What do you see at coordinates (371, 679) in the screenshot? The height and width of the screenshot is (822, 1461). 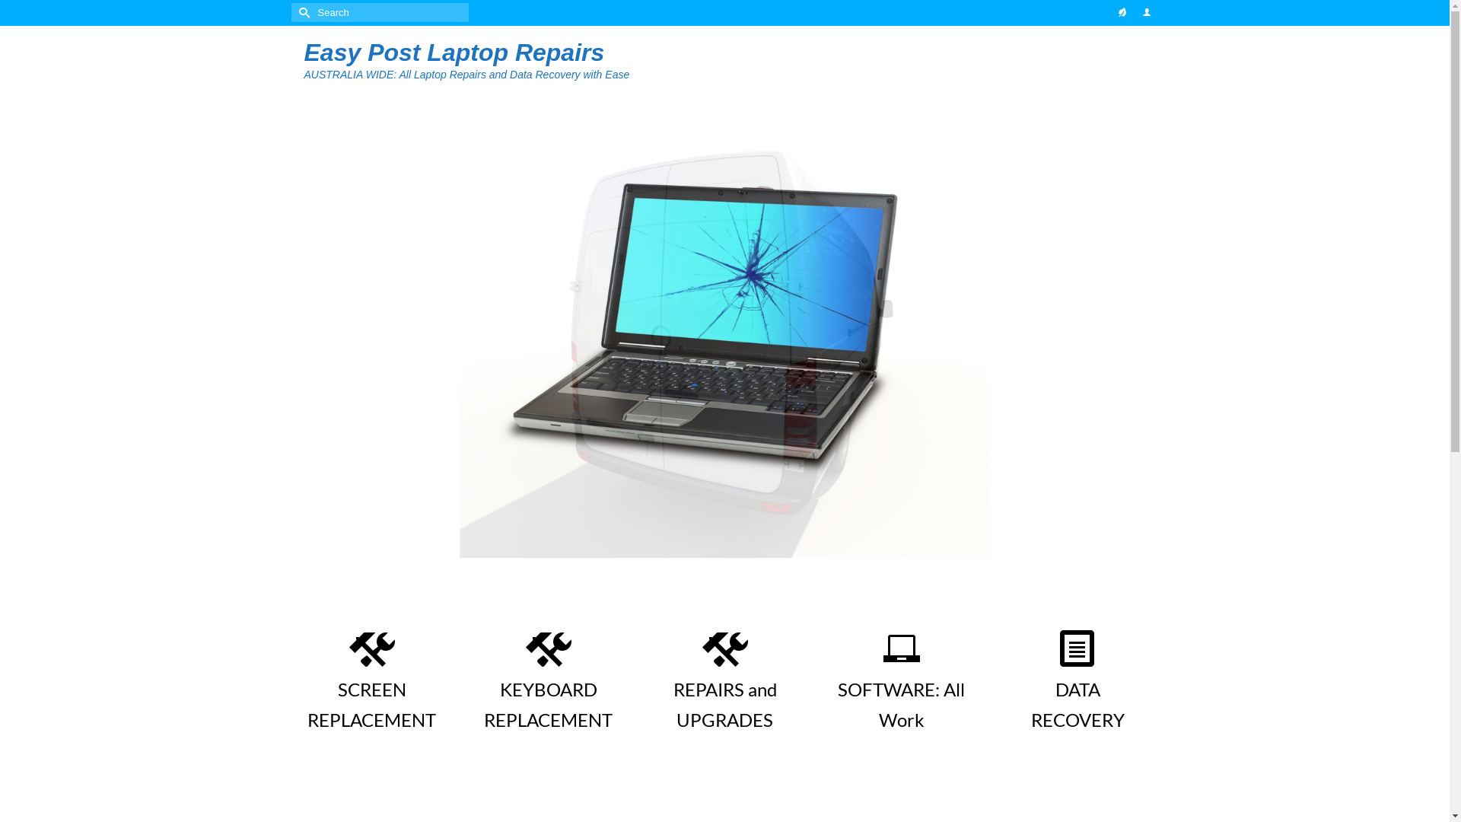 I see `SCREEN REPLACEMENT` at bounding box center [371, 679].